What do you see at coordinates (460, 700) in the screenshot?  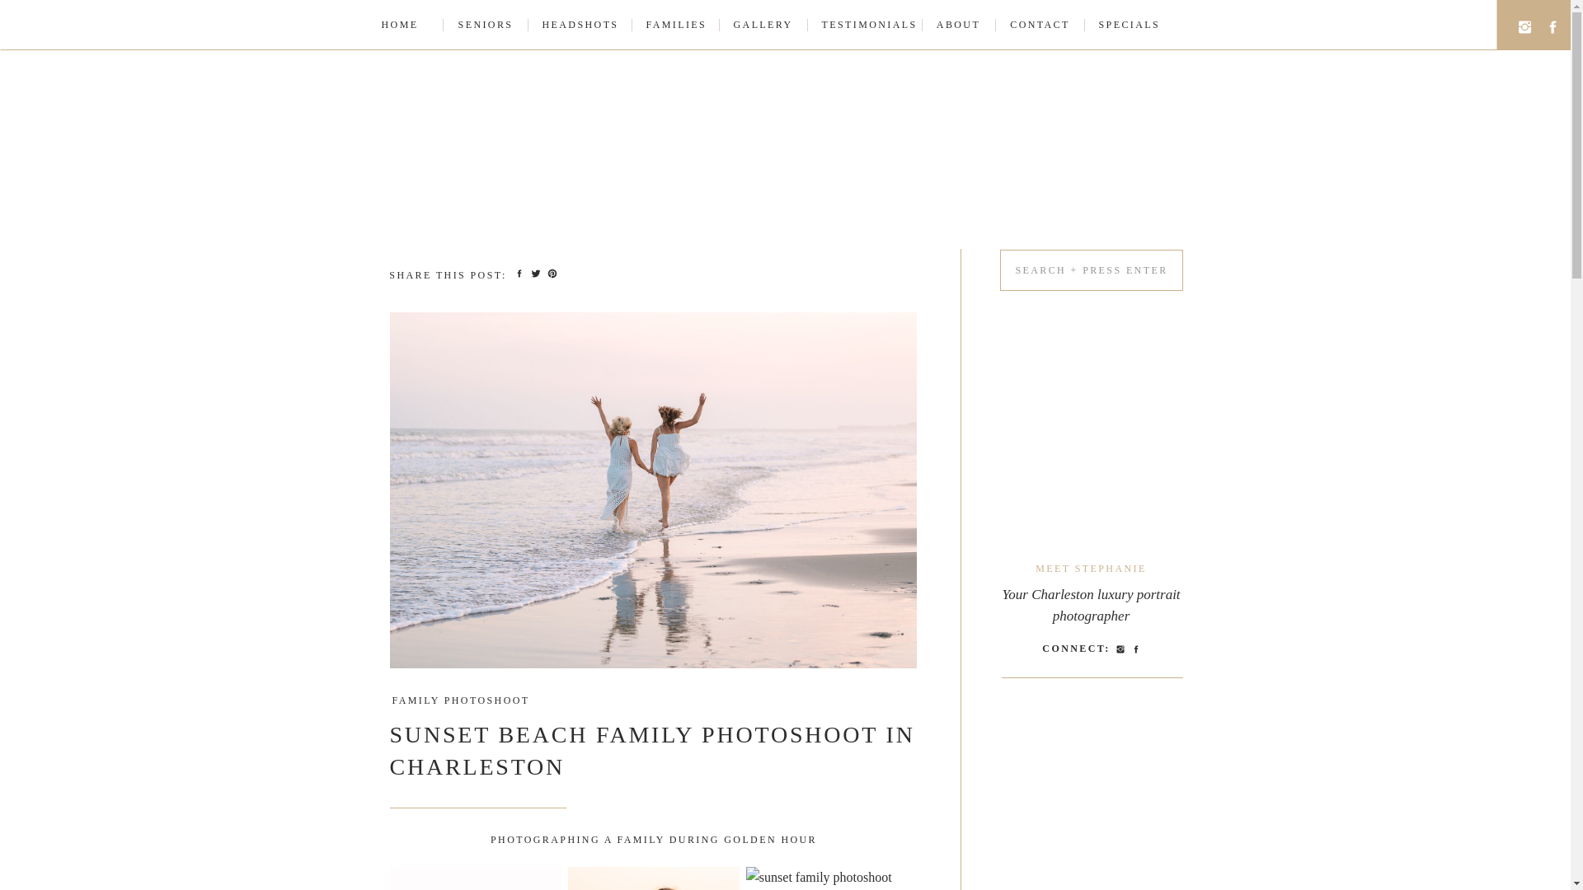 I see `FAMILY PHOTOSHOOT` at bounding box center [460, 700].